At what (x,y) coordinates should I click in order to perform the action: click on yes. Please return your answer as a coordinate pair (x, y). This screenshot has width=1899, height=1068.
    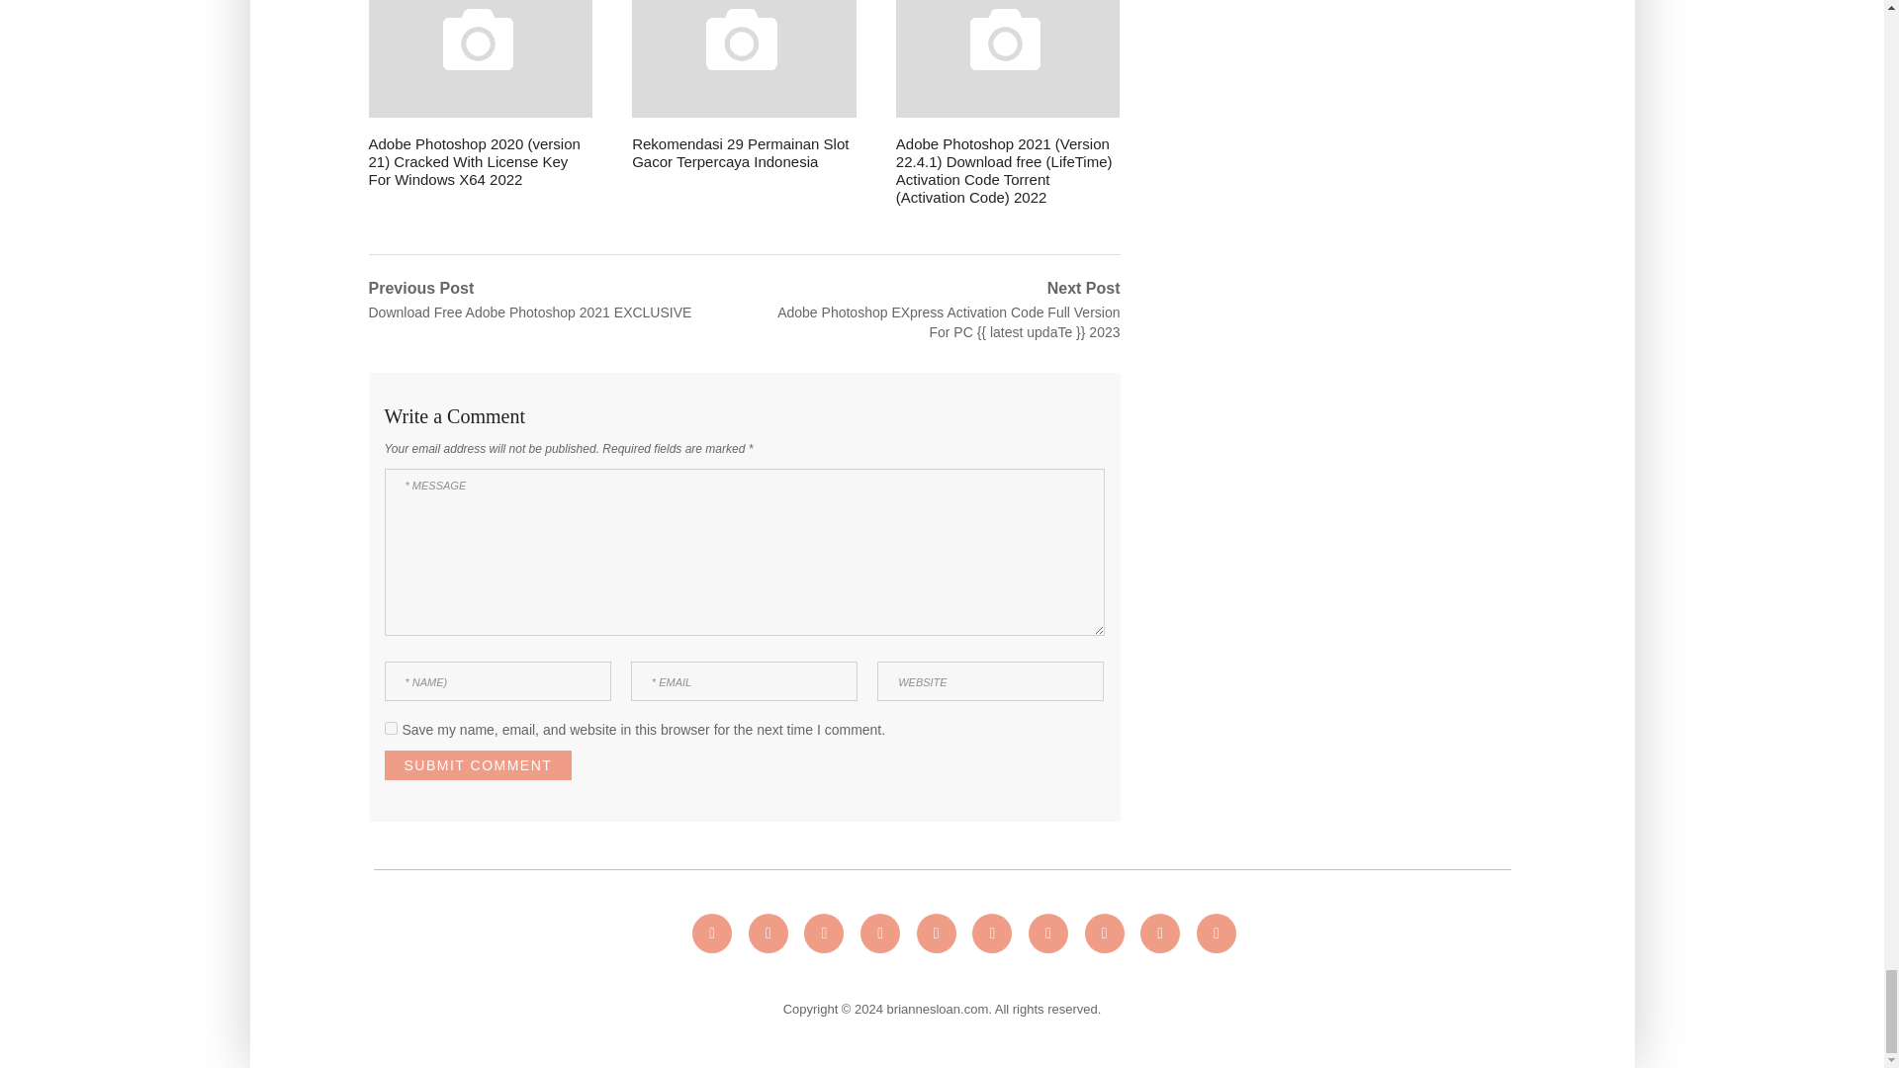
    Looking at the image, I should click on (390, 728).